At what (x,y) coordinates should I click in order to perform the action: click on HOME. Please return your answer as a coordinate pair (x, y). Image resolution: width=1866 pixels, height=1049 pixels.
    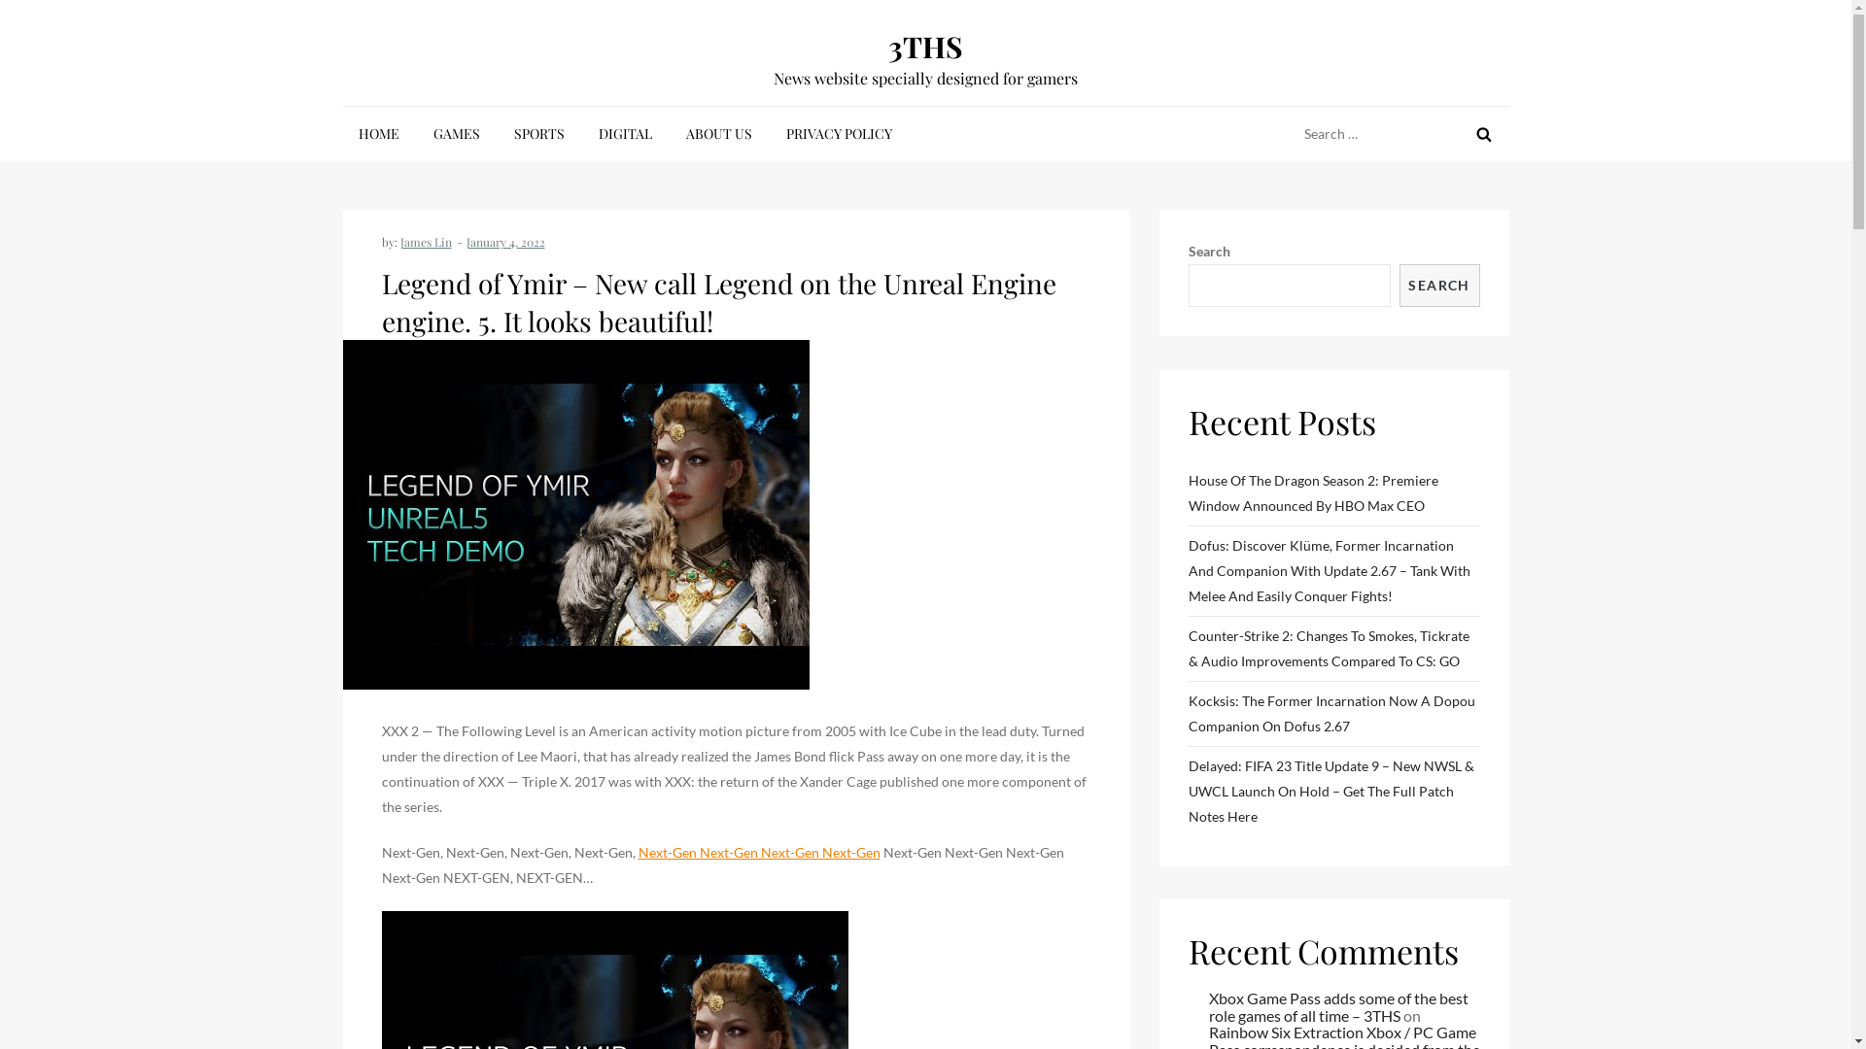
    Looking at the image, I should click on (378, 134).